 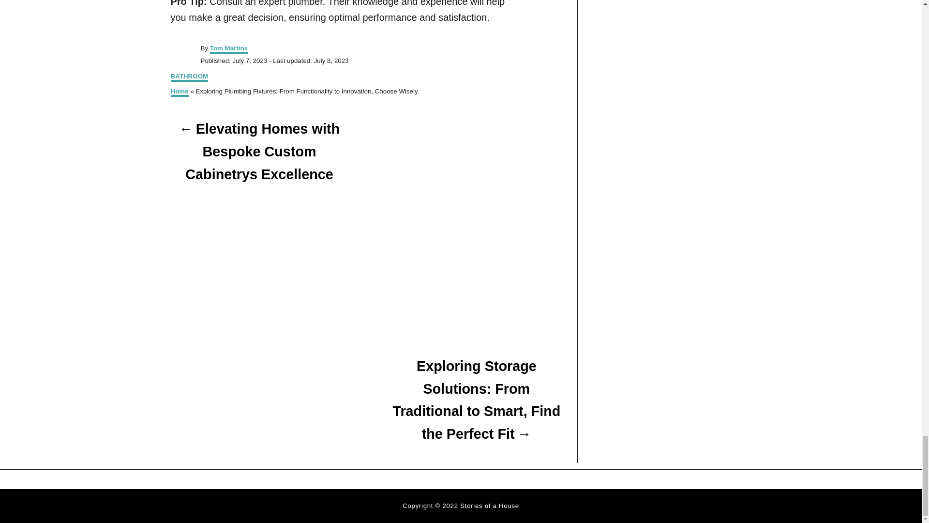 What do you see at coordinates (179, 92) in the screenshot?
I see `Home` at bounding box center [179, 92].